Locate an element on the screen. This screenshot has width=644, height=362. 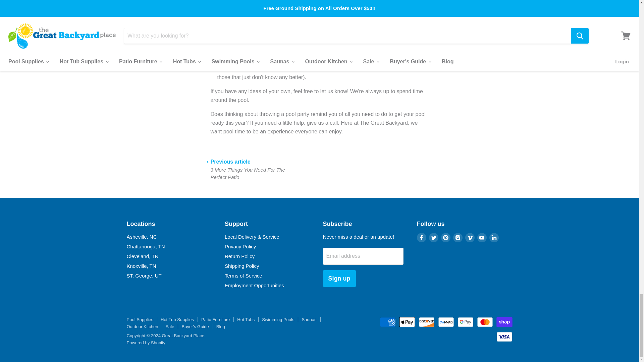
Vimeo is located at coordinates (470, 237).